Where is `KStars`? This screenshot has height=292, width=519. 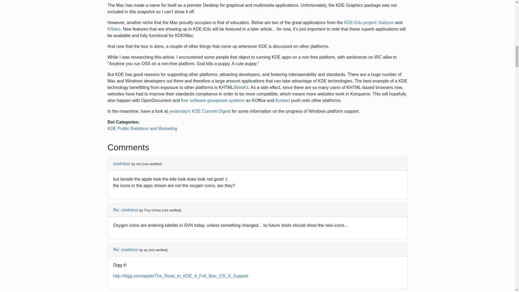 KStars is located at coordinates (114, 29).